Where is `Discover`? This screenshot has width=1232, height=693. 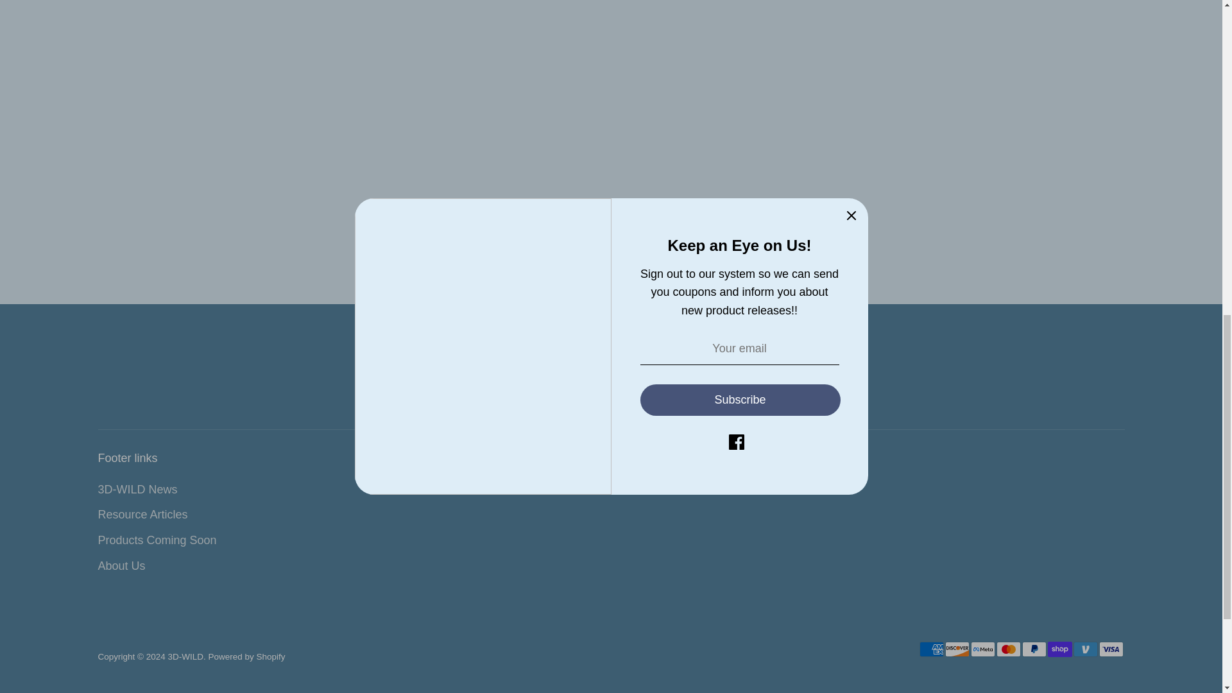 Discover is located at coordinates (956, 649).